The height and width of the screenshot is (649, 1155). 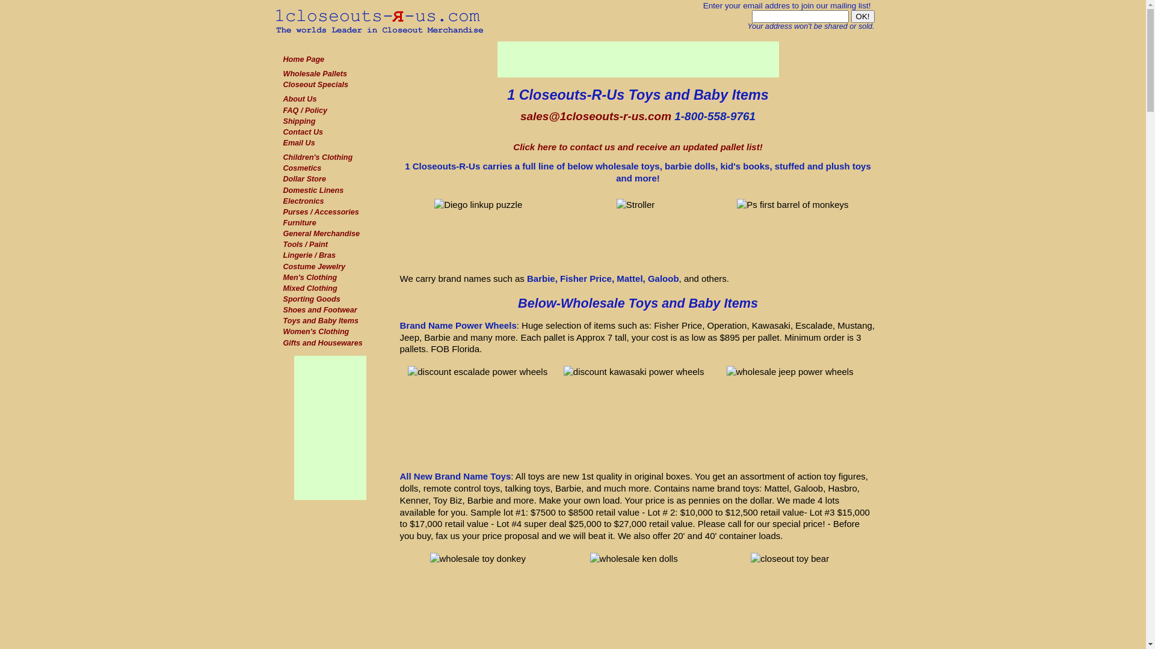 I want to click on Home Page, so click(x=303, y=59).